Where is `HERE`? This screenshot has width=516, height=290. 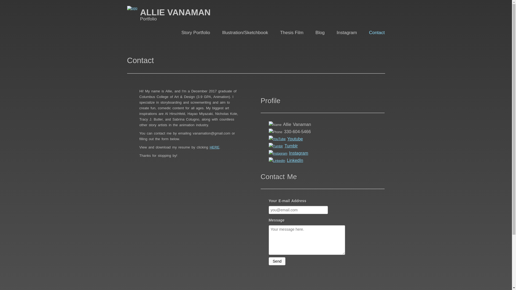 HERE is located at coordinates (214, 147).